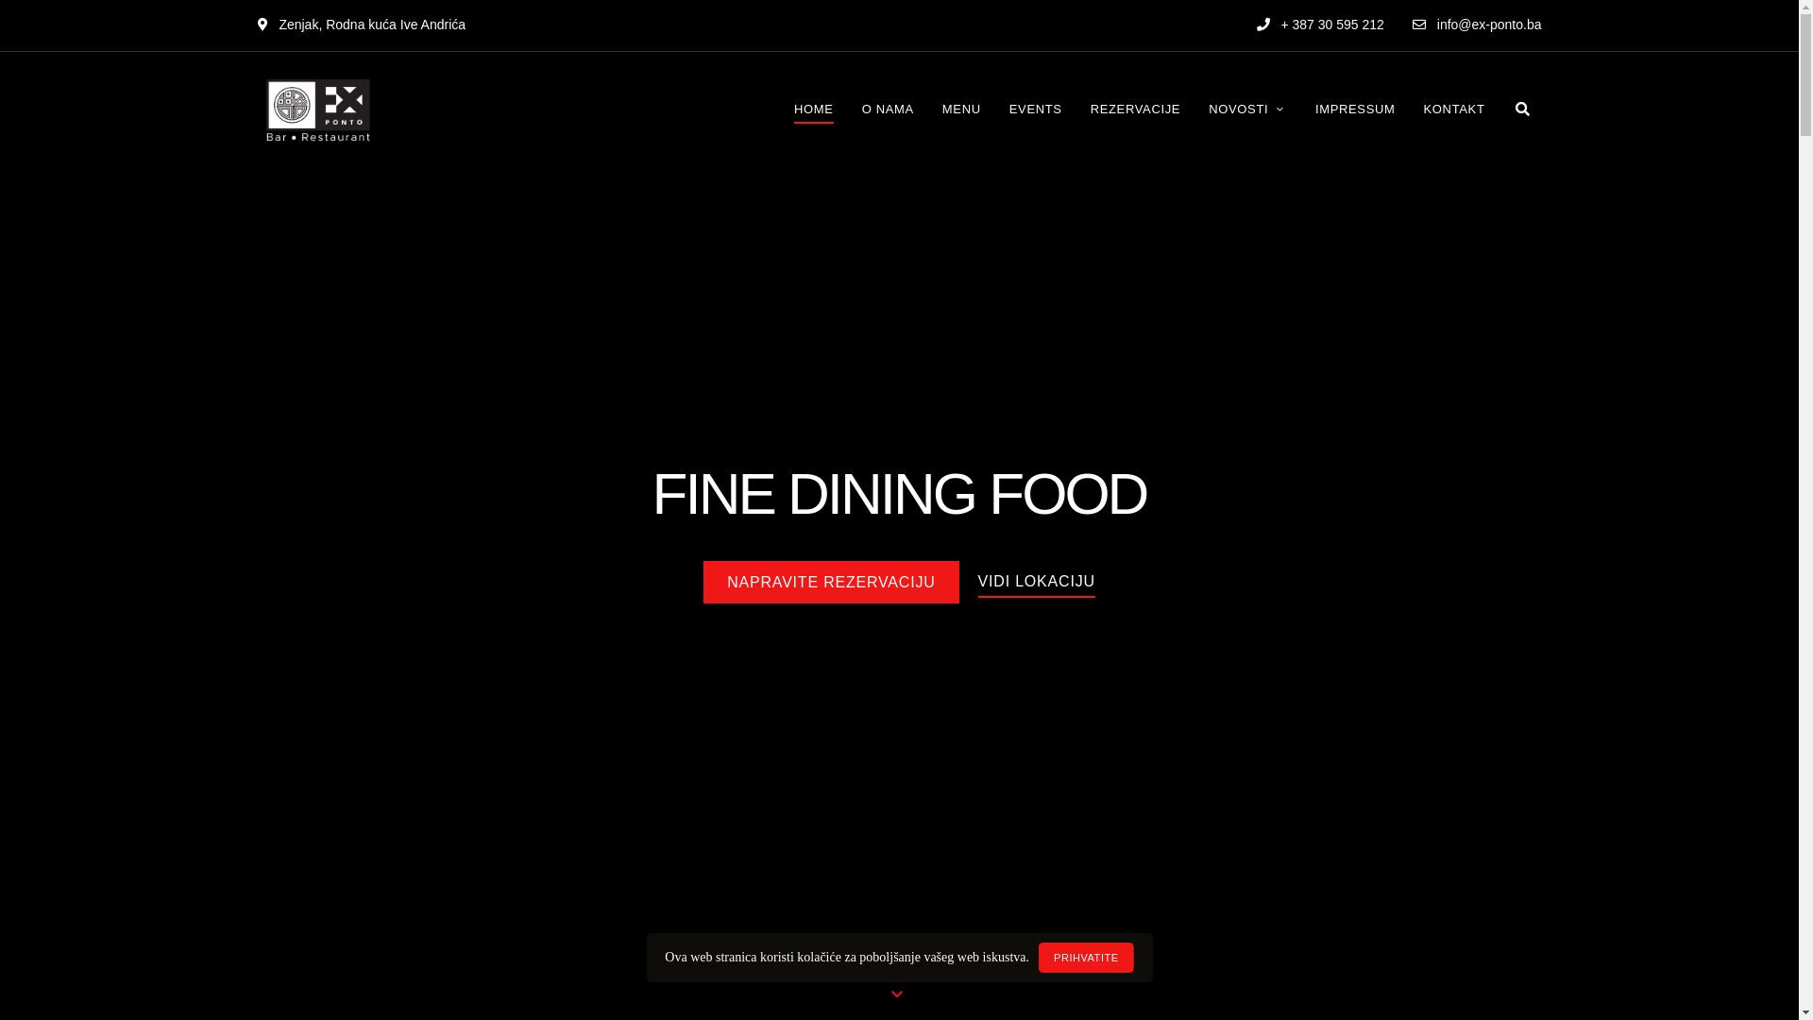 The width and height of the screenshot is (1813, 1020). What do you see at coordinates (1086, 958) in the screenshot?
I see `PRIHVATITE` at bounding box center [1086, 958].